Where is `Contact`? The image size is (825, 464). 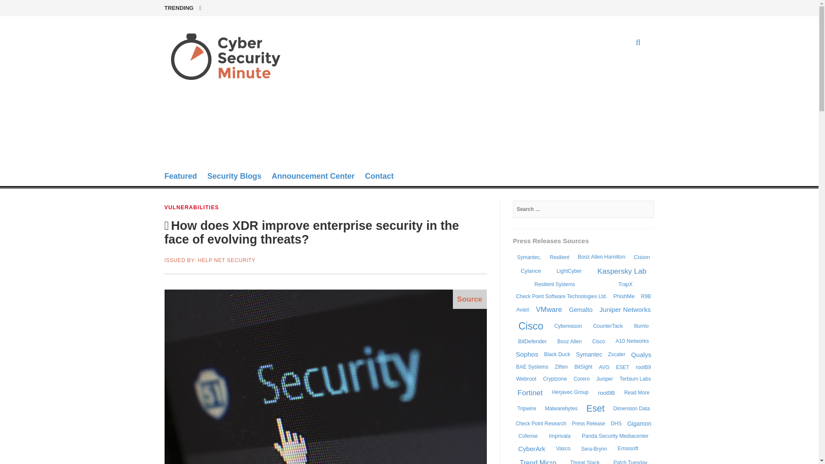 Contact is located at coordinates (379, 177).